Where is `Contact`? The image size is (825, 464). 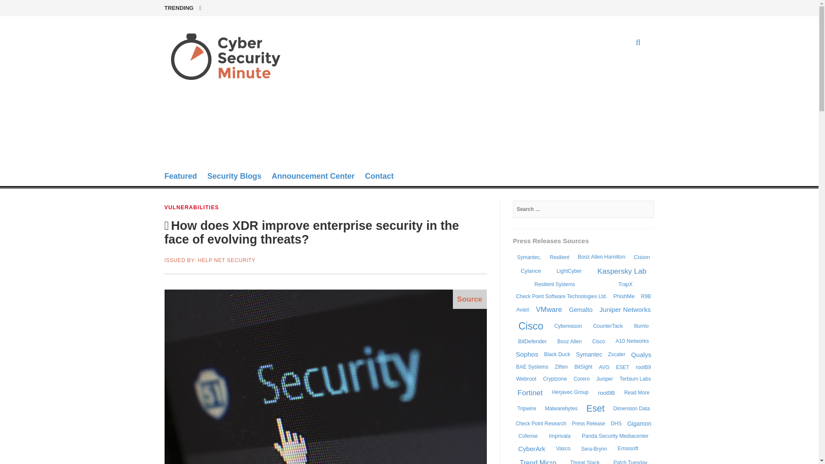 Contact is located at coordinates (379, 177).